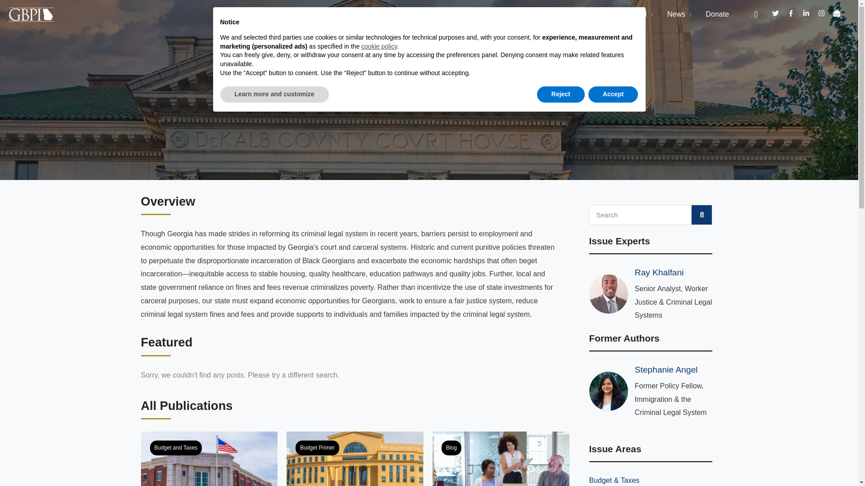 Image resolution: width=865 pixels, height=486 pixels. Describe the element at coordinates (513, 14) in the screenshot. I see `Policy Priorities` at that location.